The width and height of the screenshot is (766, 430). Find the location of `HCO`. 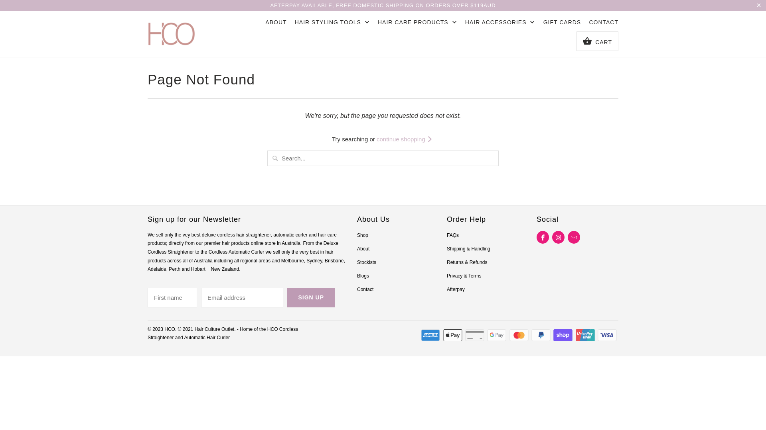

HCO is located at coordinates (170, 329).